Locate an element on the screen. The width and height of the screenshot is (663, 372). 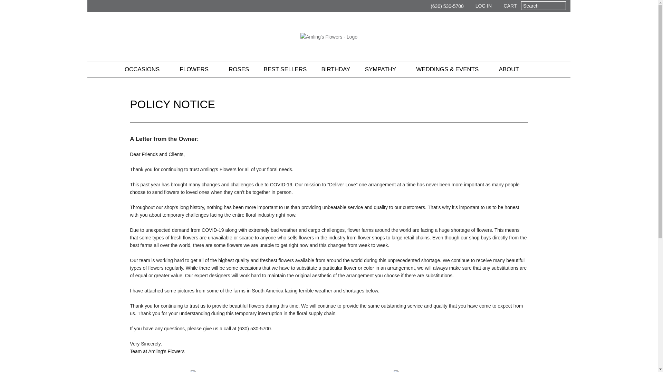
ROSES is located at coordinates (239, 70).